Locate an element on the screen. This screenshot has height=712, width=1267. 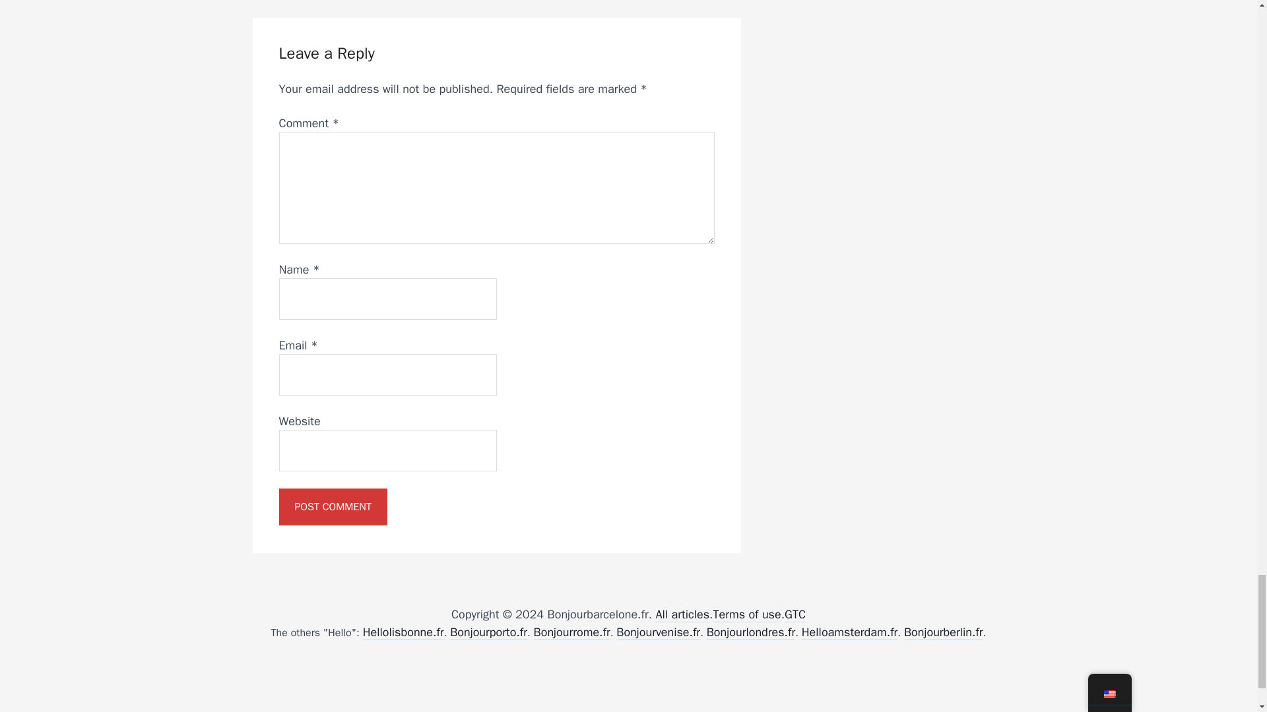
Bonjourrome.fr is located at coordinates (571, 632).